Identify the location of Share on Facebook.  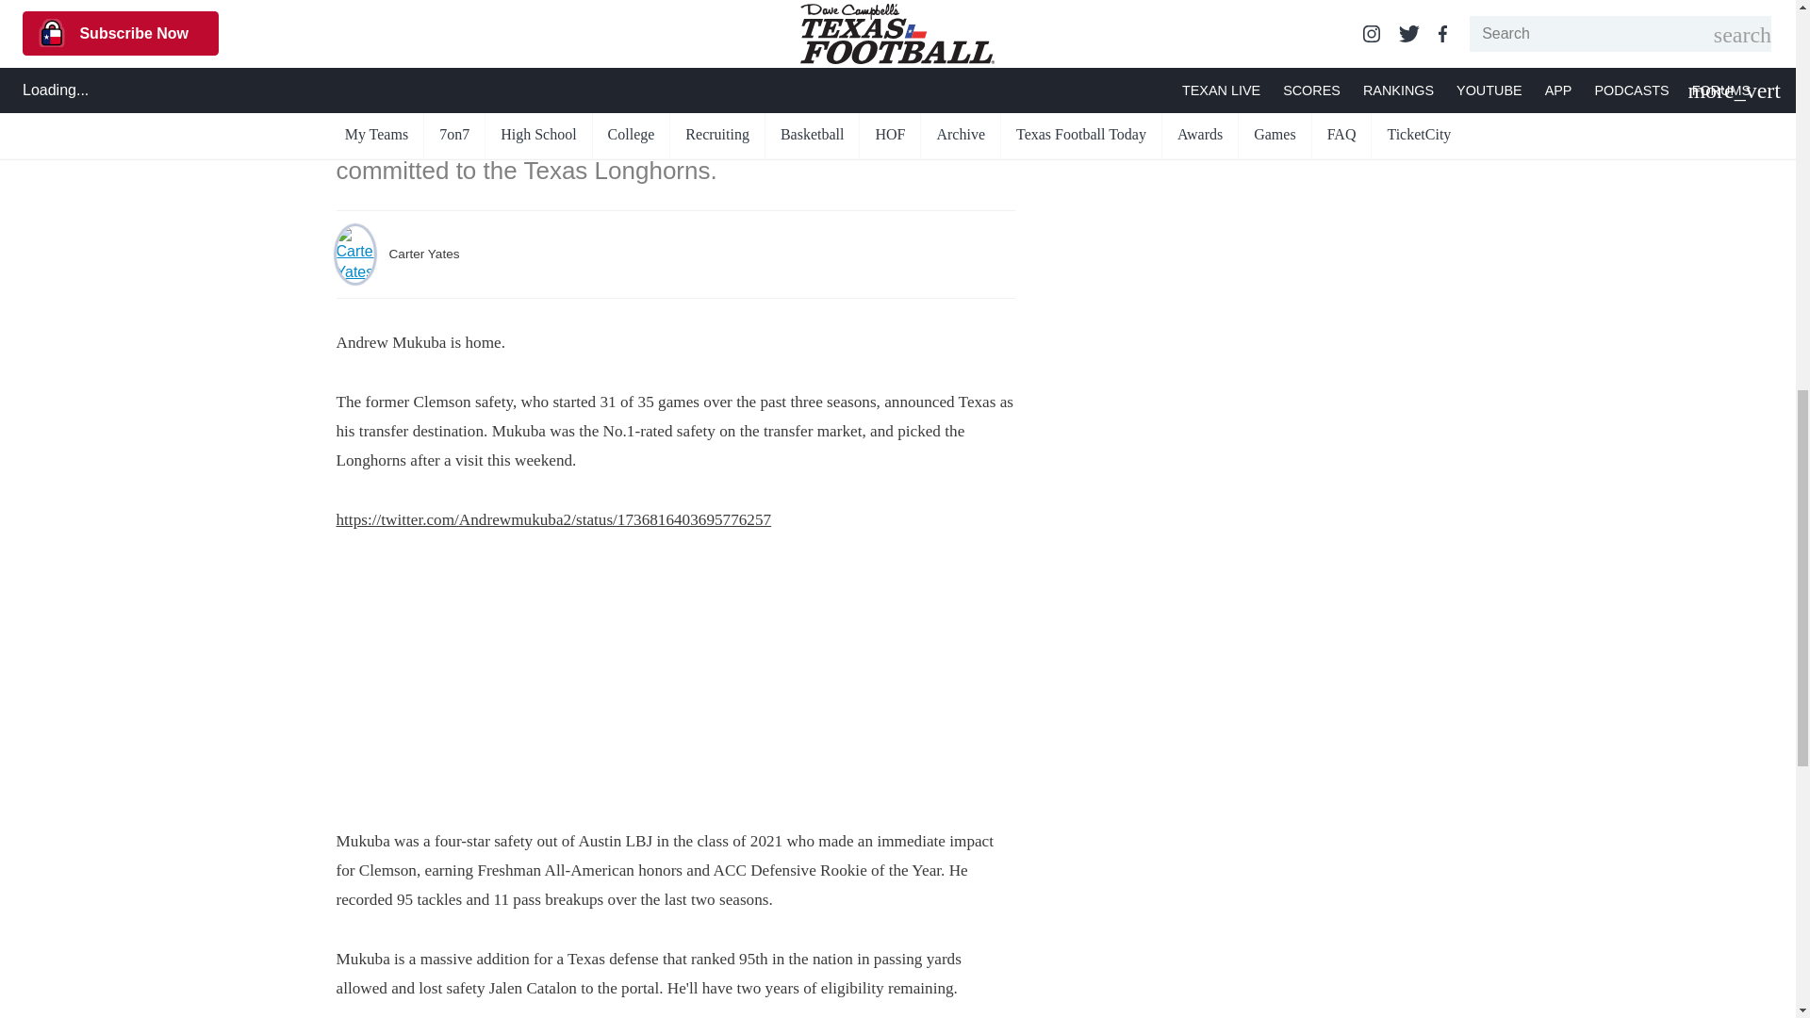
(381, 47).